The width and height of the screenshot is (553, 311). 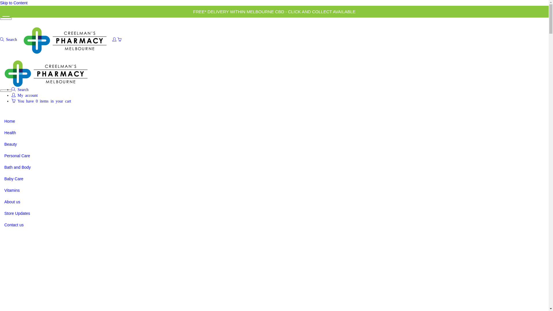 I want to click on Personal Care, so click(x=17, y=156).